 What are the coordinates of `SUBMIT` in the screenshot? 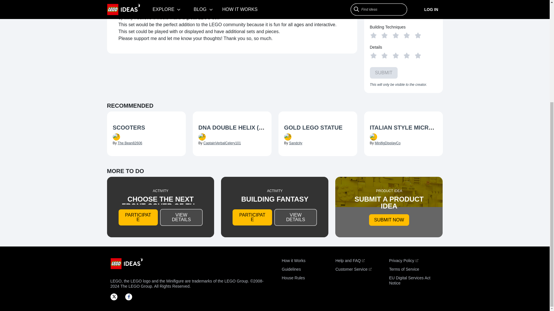 It's located at (384, 73).